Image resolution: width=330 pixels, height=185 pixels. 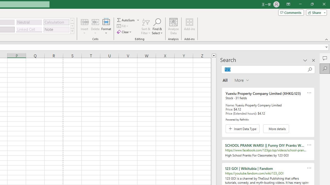 I want to click on Neutral, so click(x=29, y=22).